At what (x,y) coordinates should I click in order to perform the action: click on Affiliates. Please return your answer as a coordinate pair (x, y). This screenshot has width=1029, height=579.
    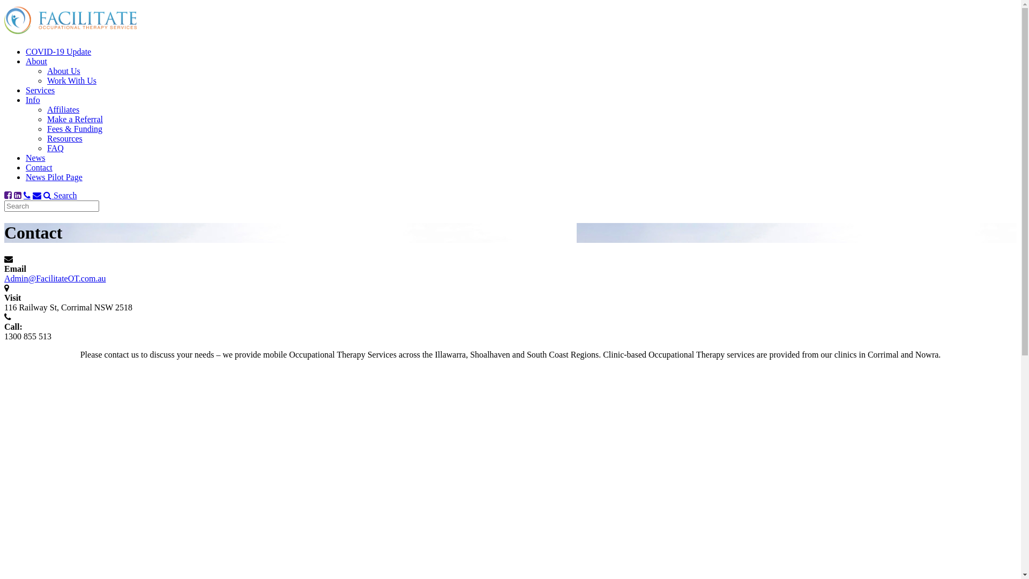
    Looking at the image, I should click on (63, 109).